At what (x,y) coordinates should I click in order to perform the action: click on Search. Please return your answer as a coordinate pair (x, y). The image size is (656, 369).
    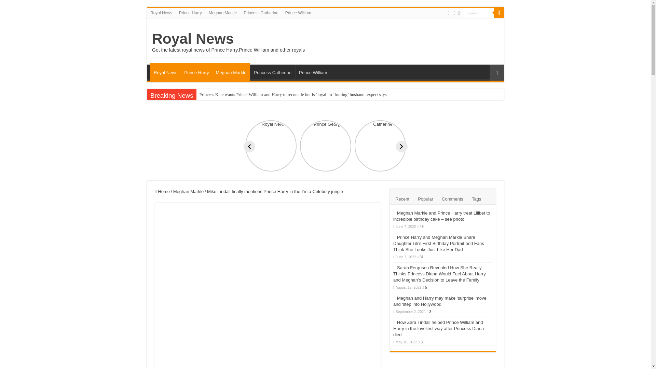
    Looking at the image, I should click on (478, 12).